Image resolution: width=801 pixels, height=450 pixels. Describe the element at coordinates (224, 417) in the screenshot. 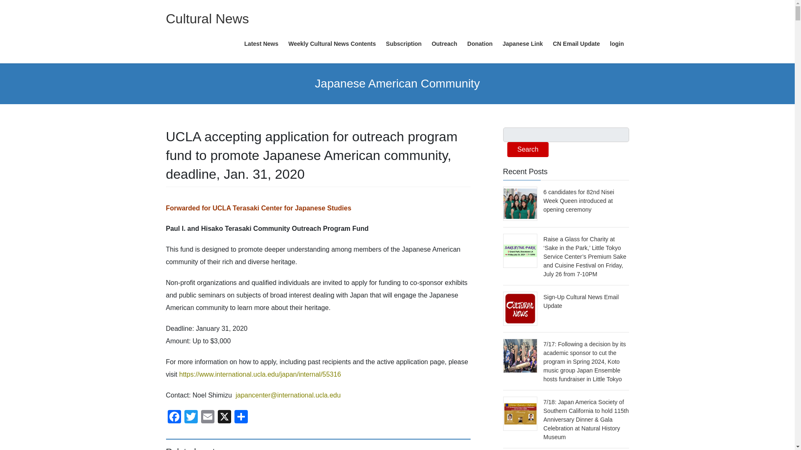

I see `X` at that location.